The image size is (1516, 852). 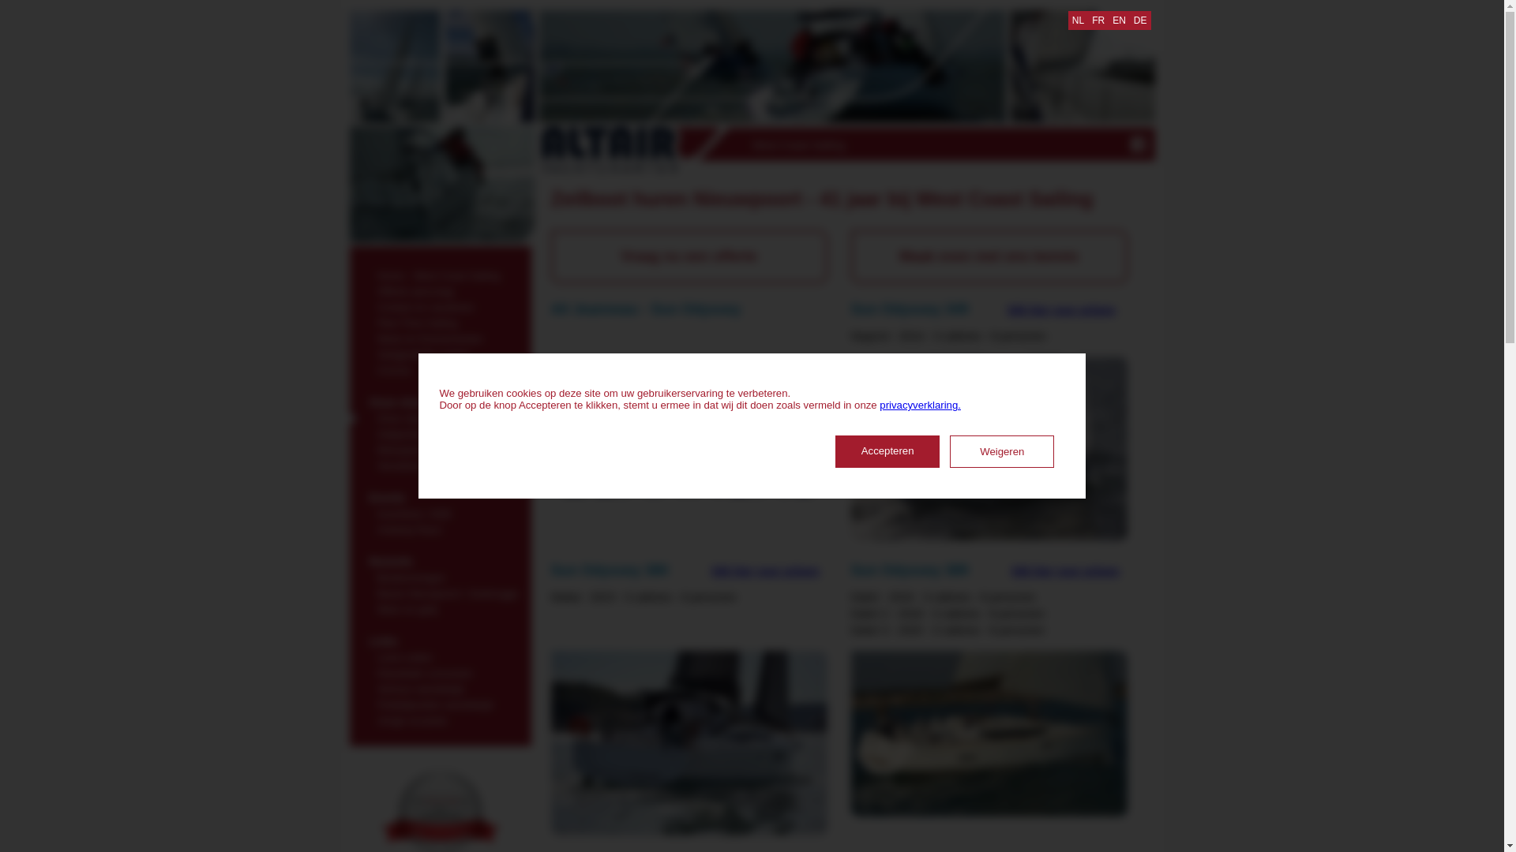 What do you see at coordinates (1062, 309) in the screenshot?
I see `klik hier voor prijzen` at bounding box center [1062, 309].